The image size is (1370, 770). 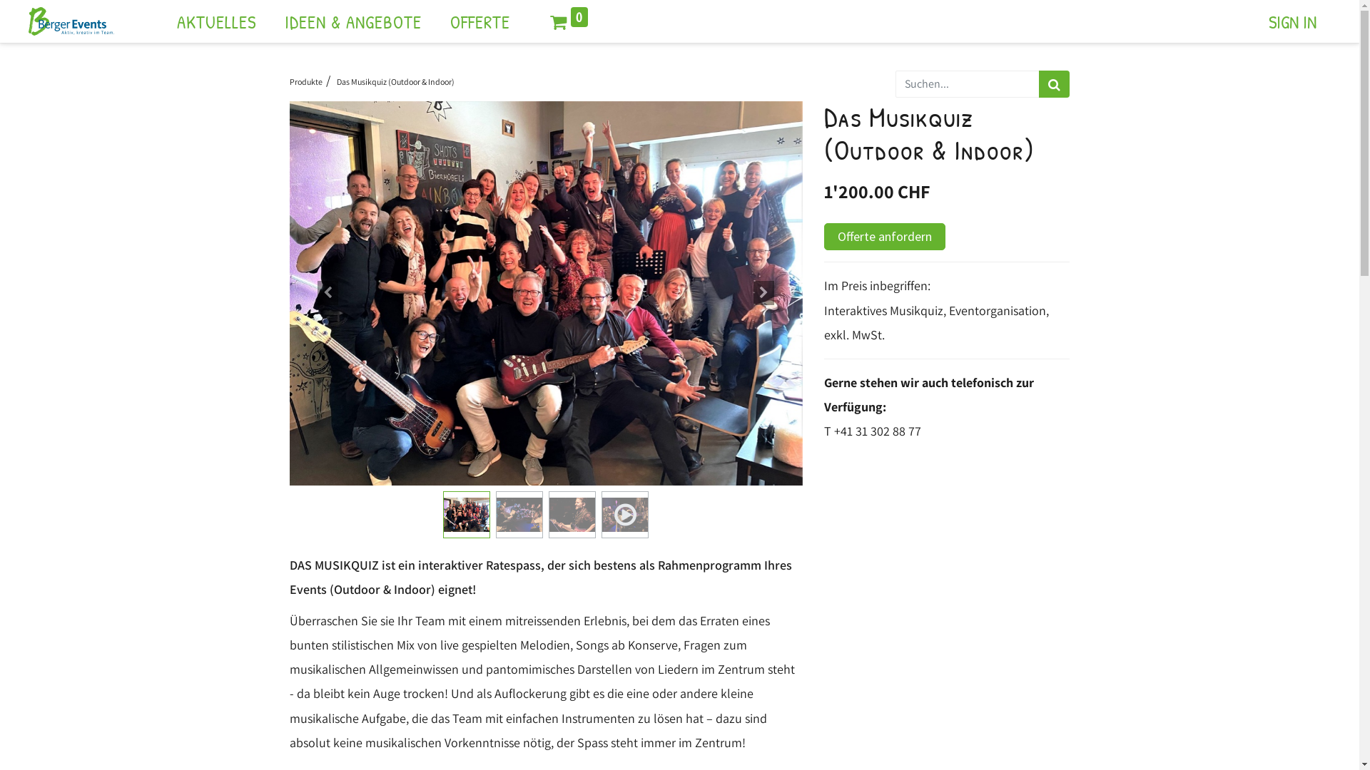 I want to click on 0, so click(x=569, y=21).